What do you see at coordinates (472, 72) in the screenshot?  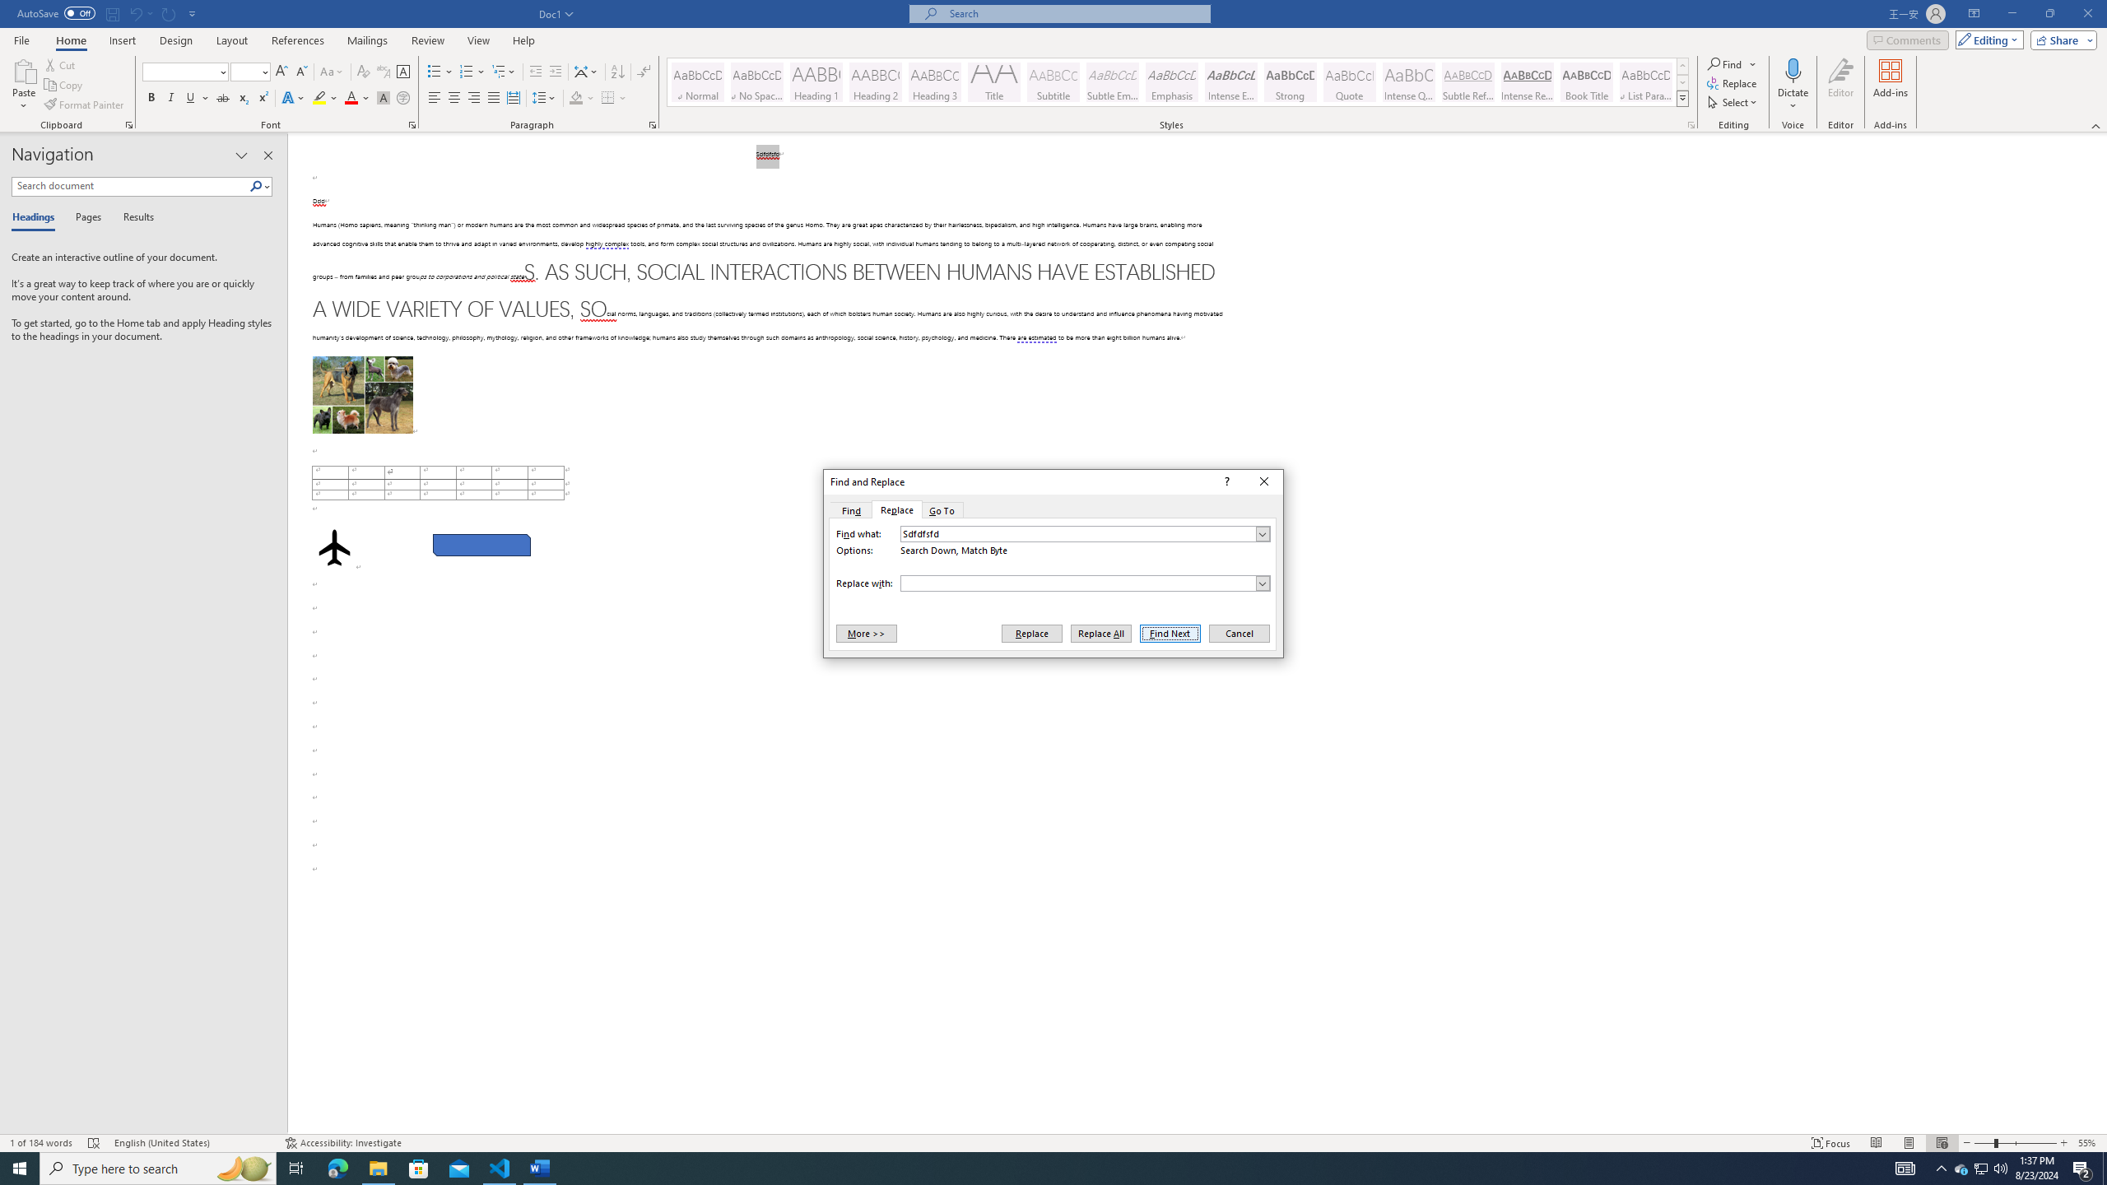 I see `Numbering` at bounding box center [472, 72].